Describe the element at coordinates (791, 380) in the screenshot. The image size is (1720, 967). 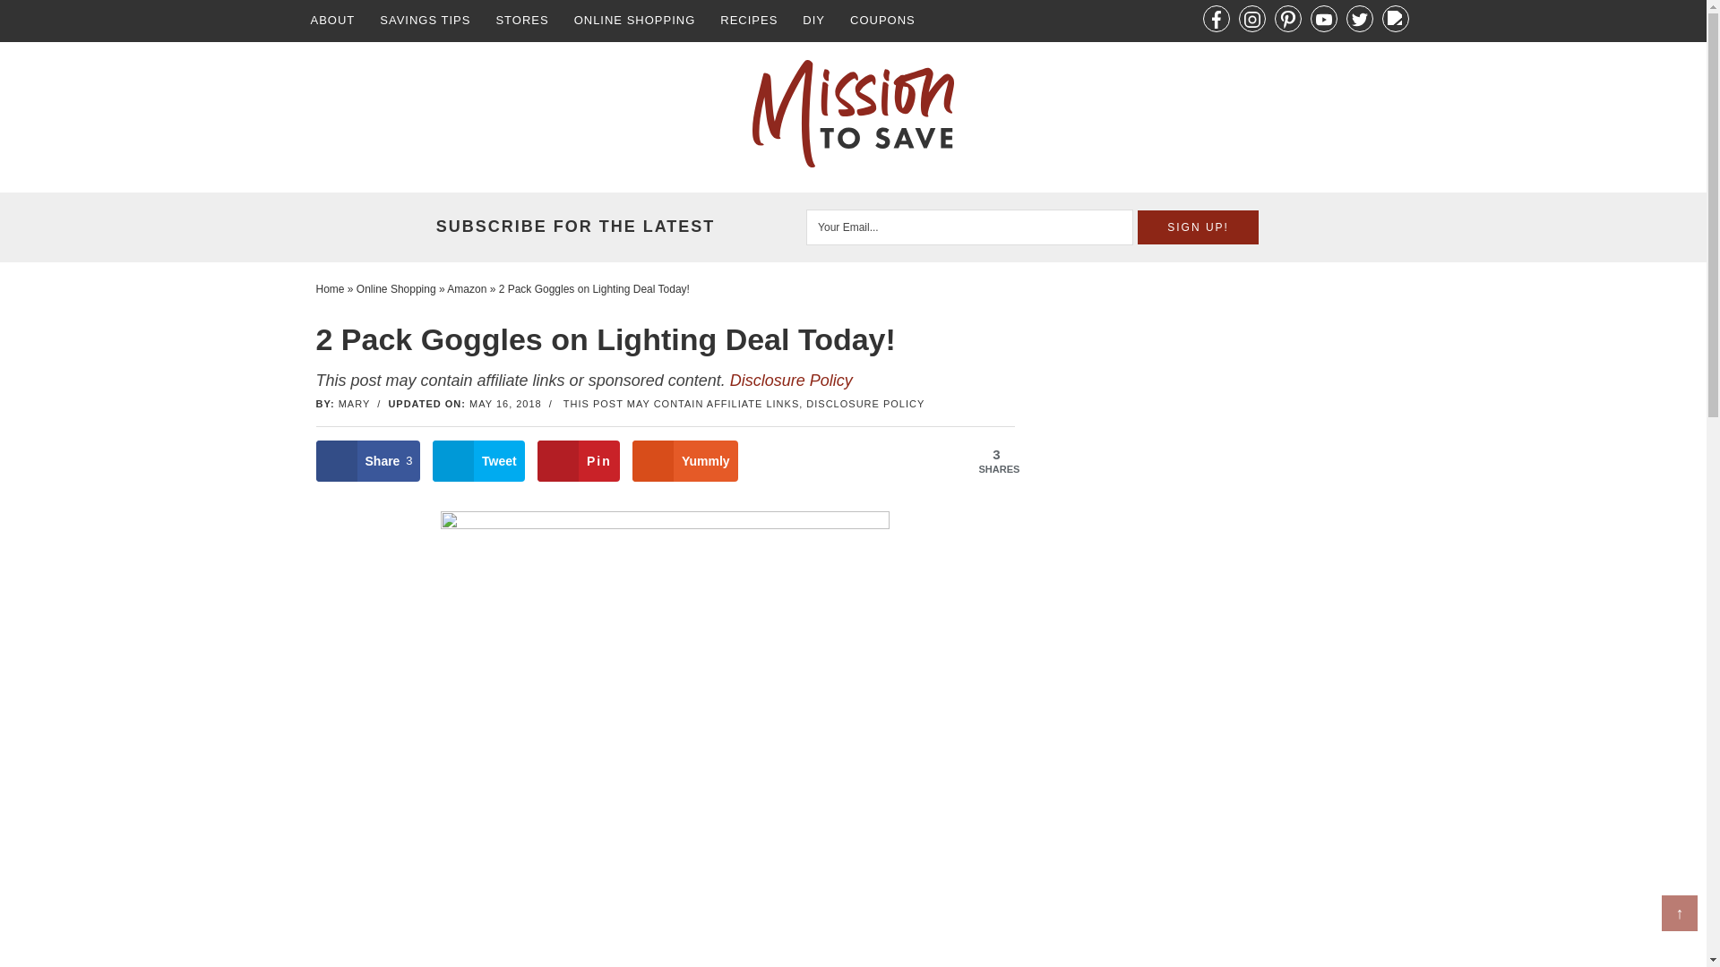
I see `Disclosure Policy` at that location.